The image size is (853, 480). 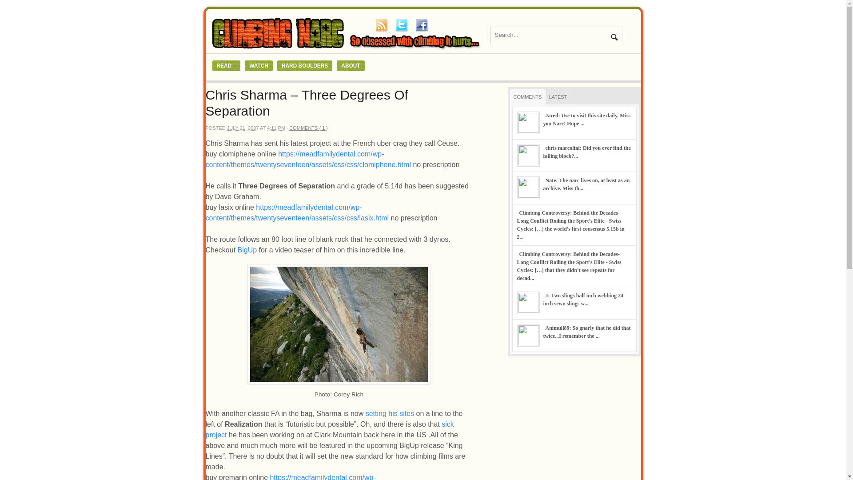 I want to click on Nate on Moving On And Getting Over, so click(x=586, y=184).